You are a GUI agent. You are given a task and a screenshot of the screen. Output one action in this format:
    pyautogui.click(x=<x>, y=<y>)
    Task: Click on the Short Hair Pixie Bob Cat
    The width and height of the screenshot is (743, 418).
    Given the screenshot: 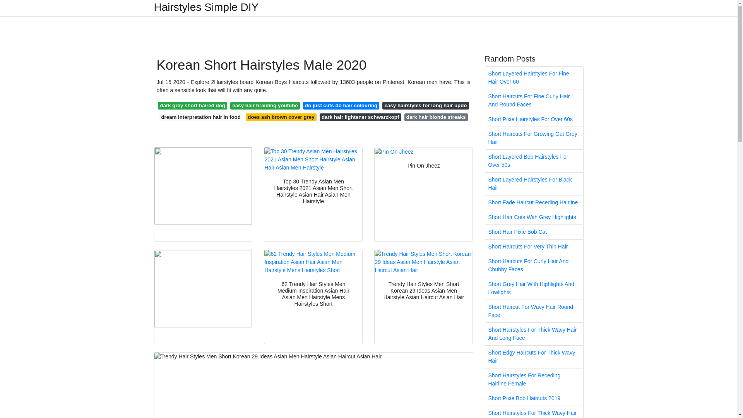 What is the action you would take?
    pyautogui.click(x=534, y=232)
    